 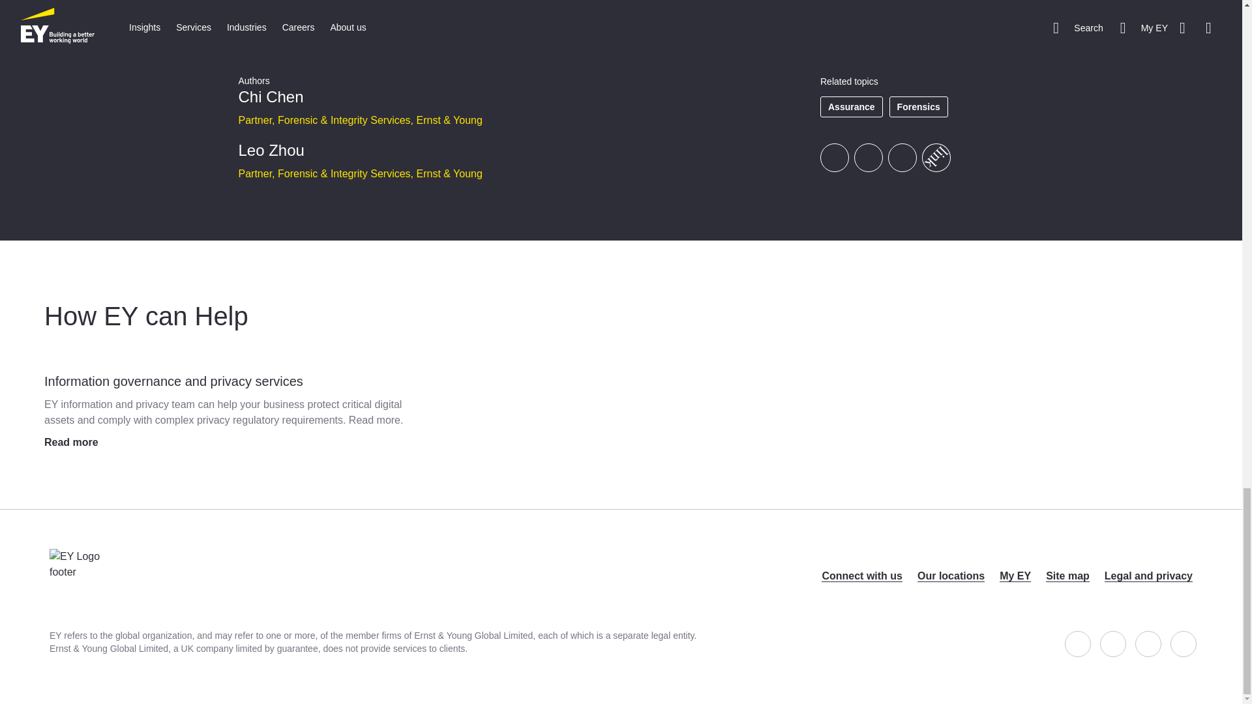 I want to click on Open Facebook profile, so click(x=1077, y=643).